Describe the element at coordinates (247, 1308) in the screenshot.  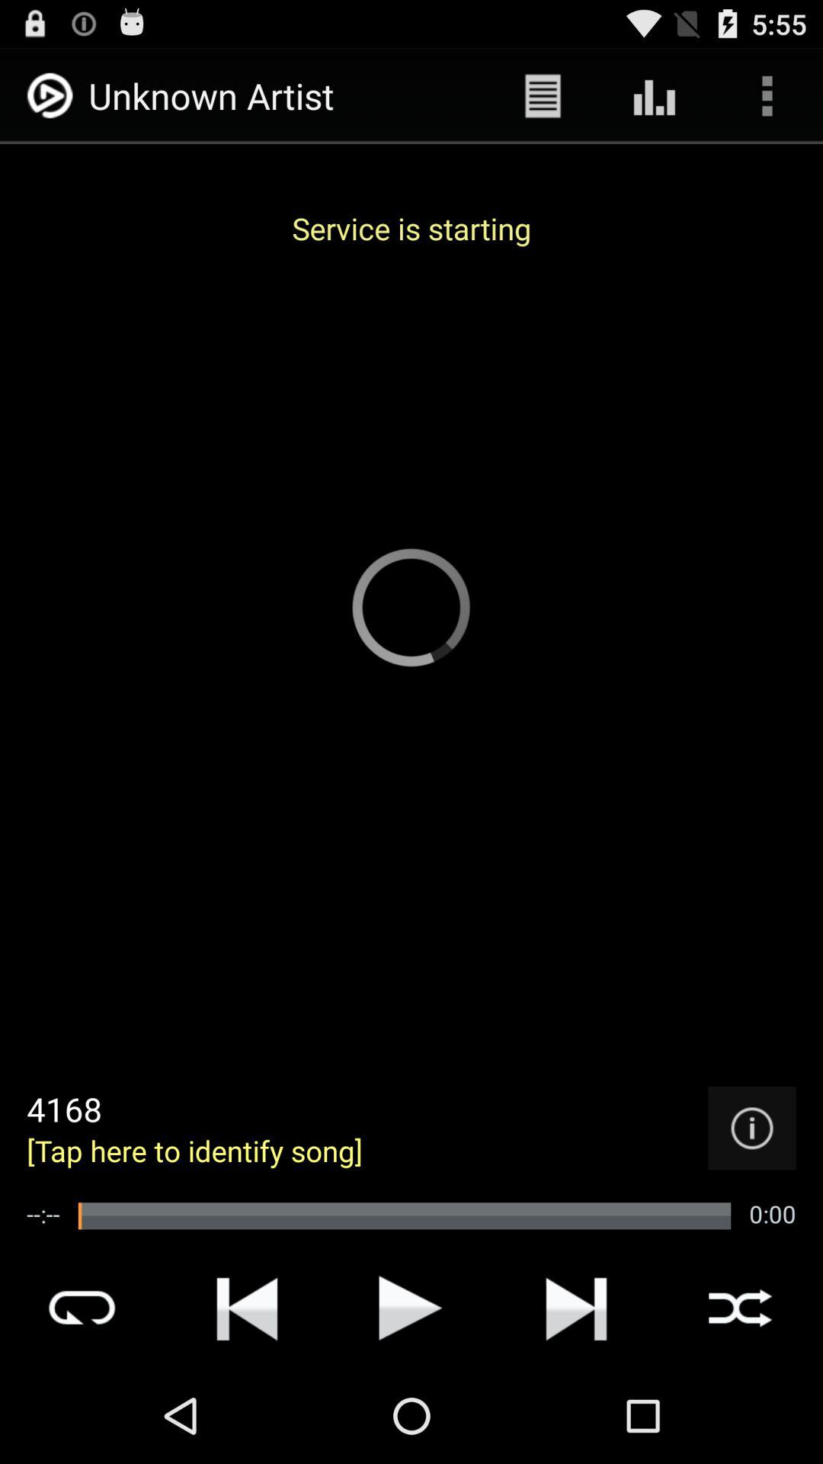
I see `rewind` at that location.